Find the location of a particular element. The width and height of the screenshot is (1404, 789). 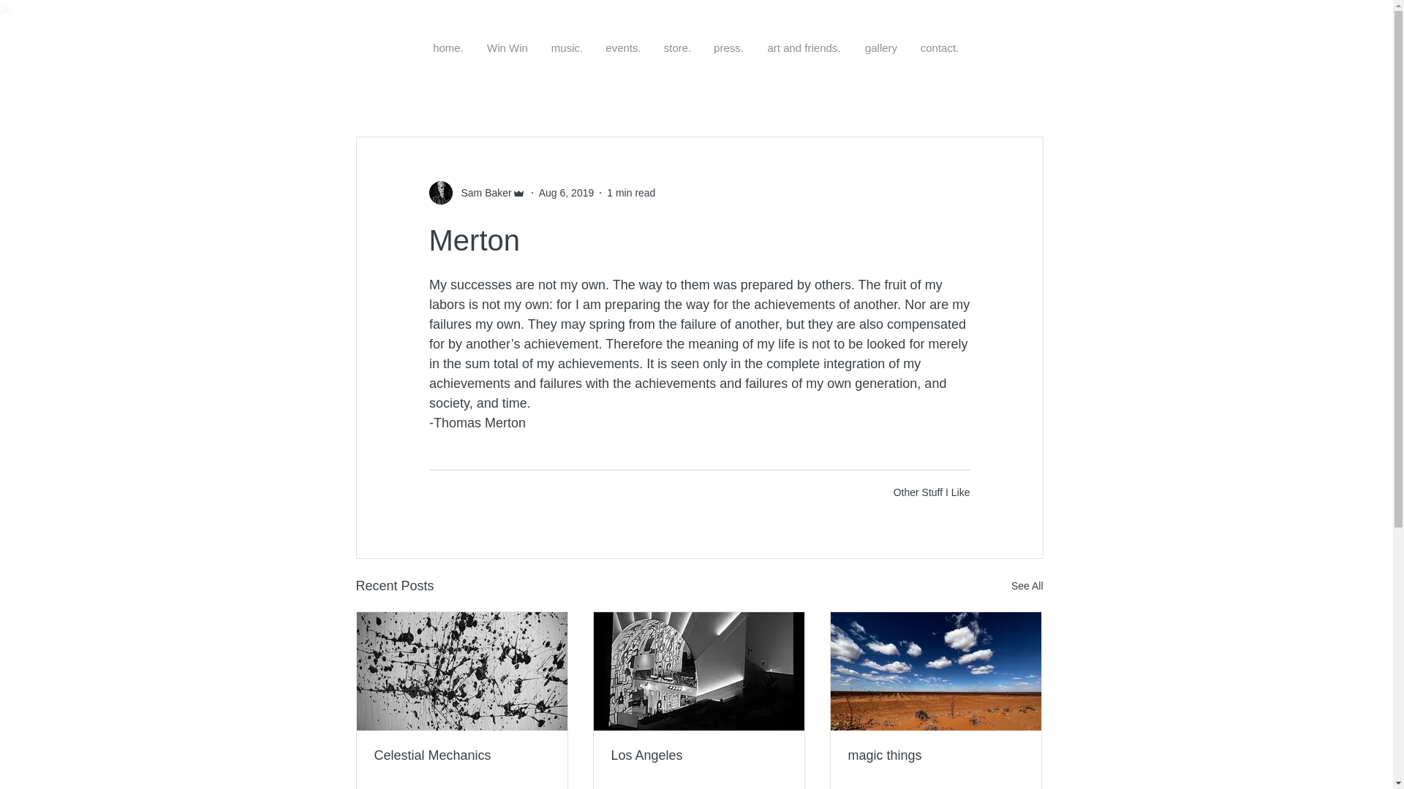

art and friends. is located at coordinates (804, 47).